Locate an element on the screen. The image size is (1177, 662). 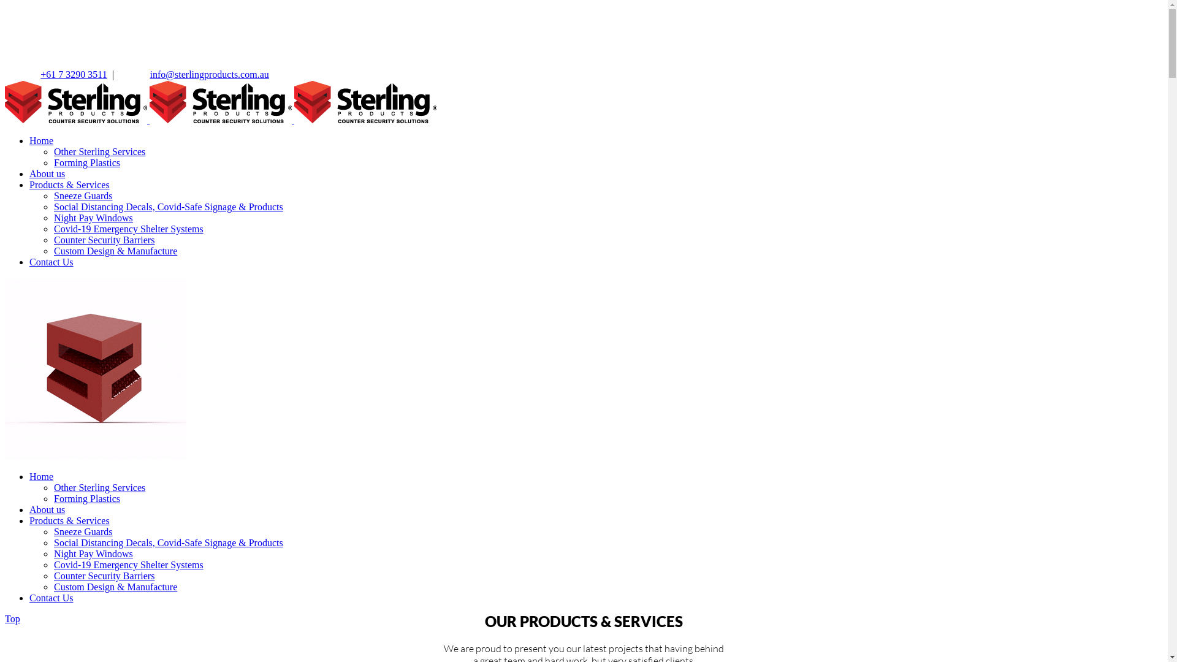
Products & Services is located at coordinates (70, 521).